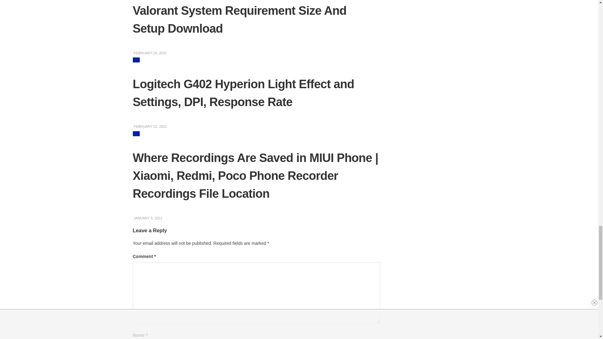 The image size is (603, 339). What do you see at coordinates (136, 60) in the screenshot?
I see `info` at bounding box center [136, 60].